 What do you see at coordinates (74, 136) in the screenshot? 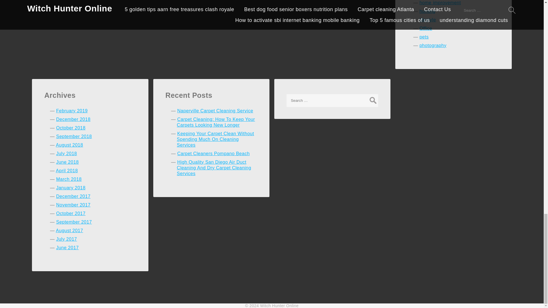
I see `September 2018` at bounding box center [74, 136].